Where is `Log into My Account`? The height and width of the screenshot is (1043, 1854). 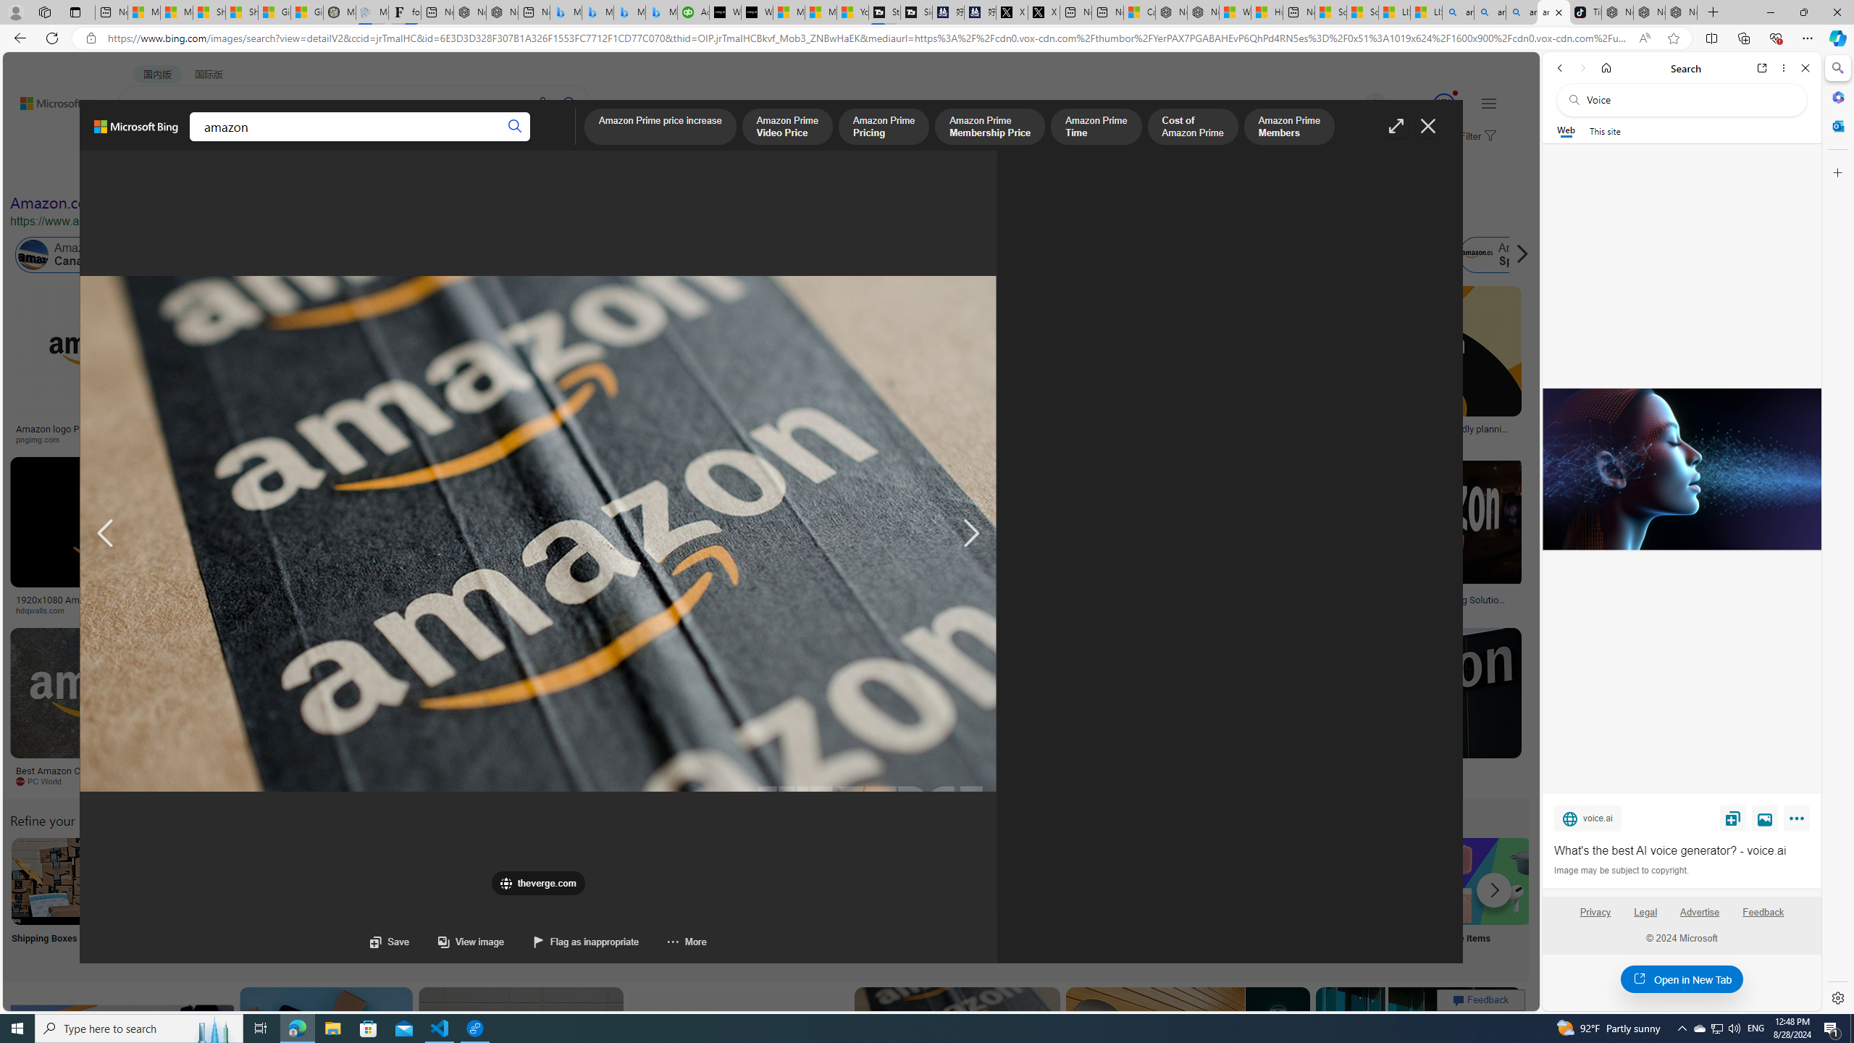 Log into My Account is located at coordinates (342, 900).